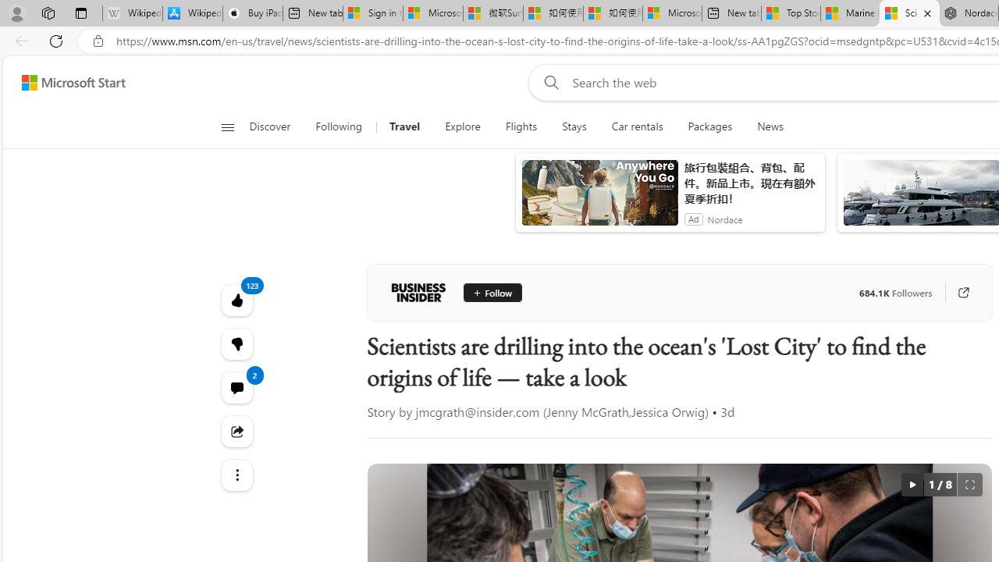  Describe the element at coordinates (269, 126) in the screenshot. I see `Discover` at that location.